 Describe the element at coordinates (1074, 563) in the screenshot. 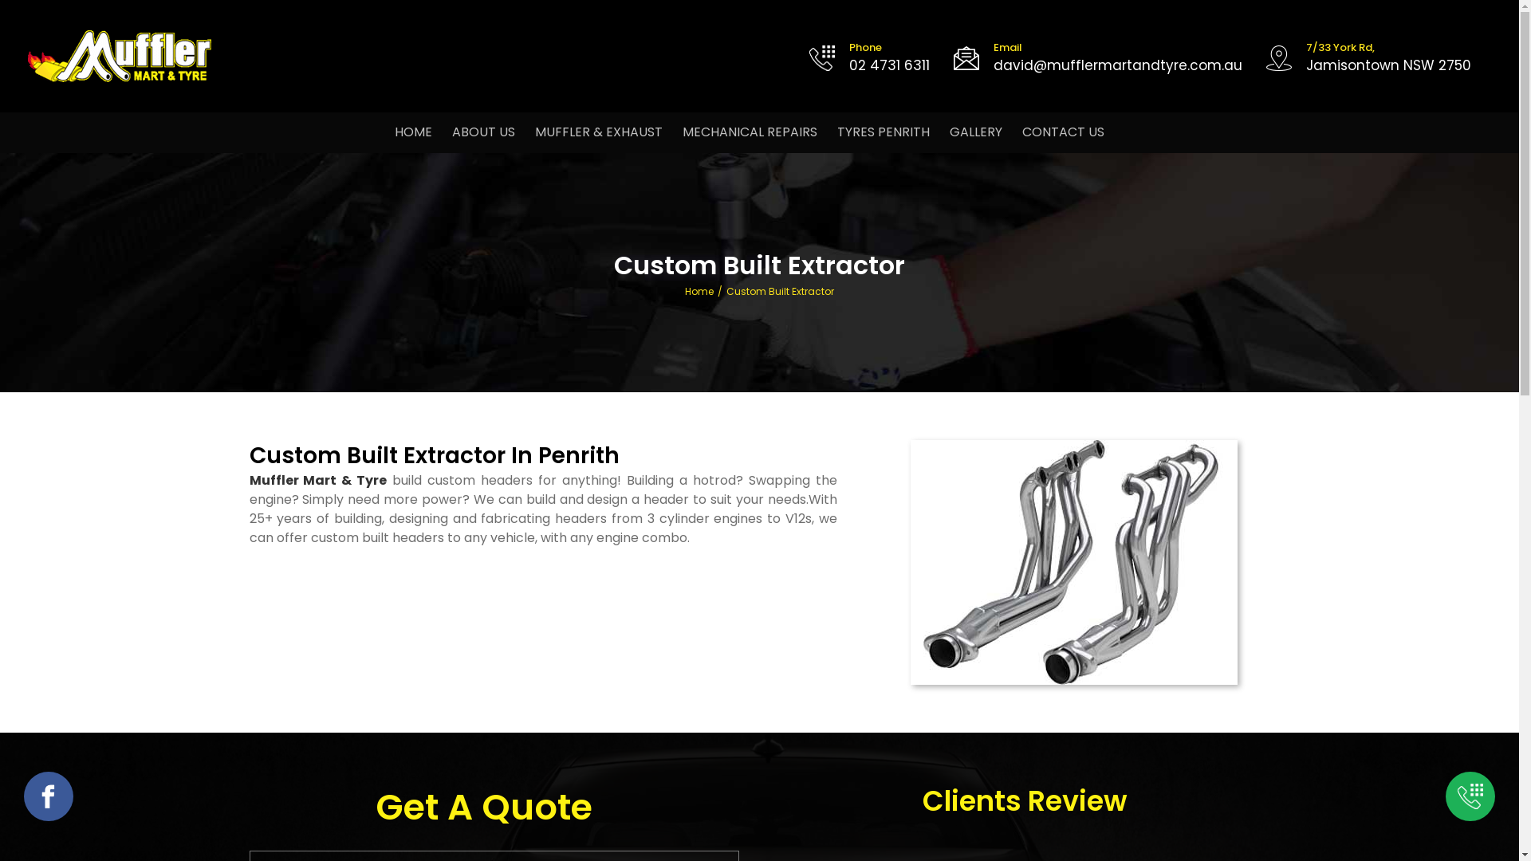

I see `extractor` at that location.